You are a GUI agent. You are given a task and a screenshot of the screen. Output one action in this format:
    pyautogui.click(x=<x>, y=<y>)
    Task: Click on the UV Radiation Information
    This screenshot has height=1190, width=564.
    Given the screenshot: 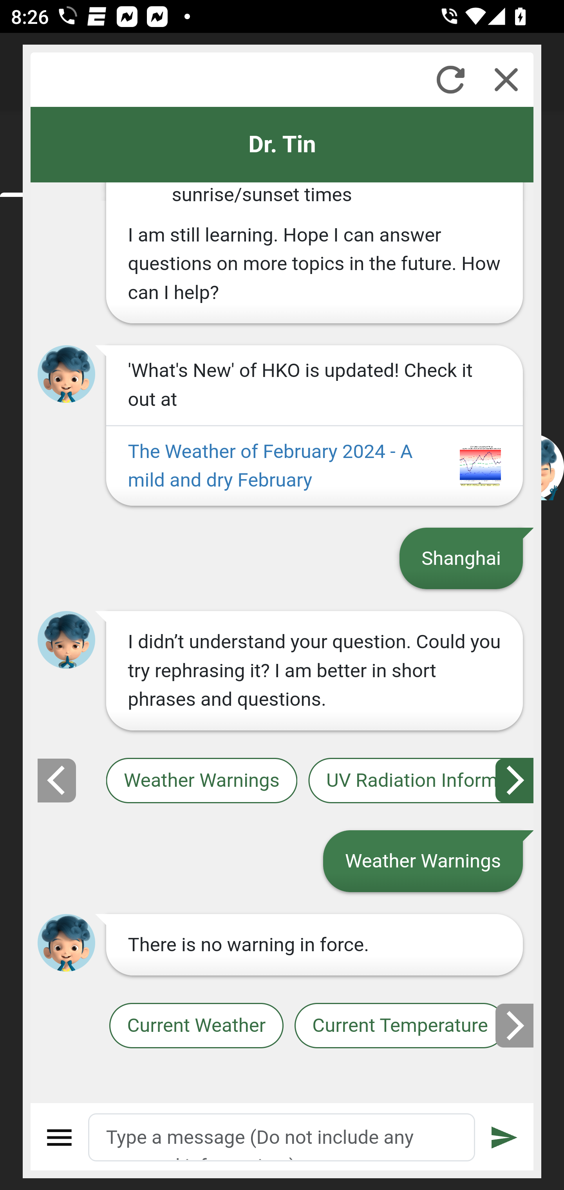 What is the action you would take?
    pyautogui.click(x=421, y=781)
    